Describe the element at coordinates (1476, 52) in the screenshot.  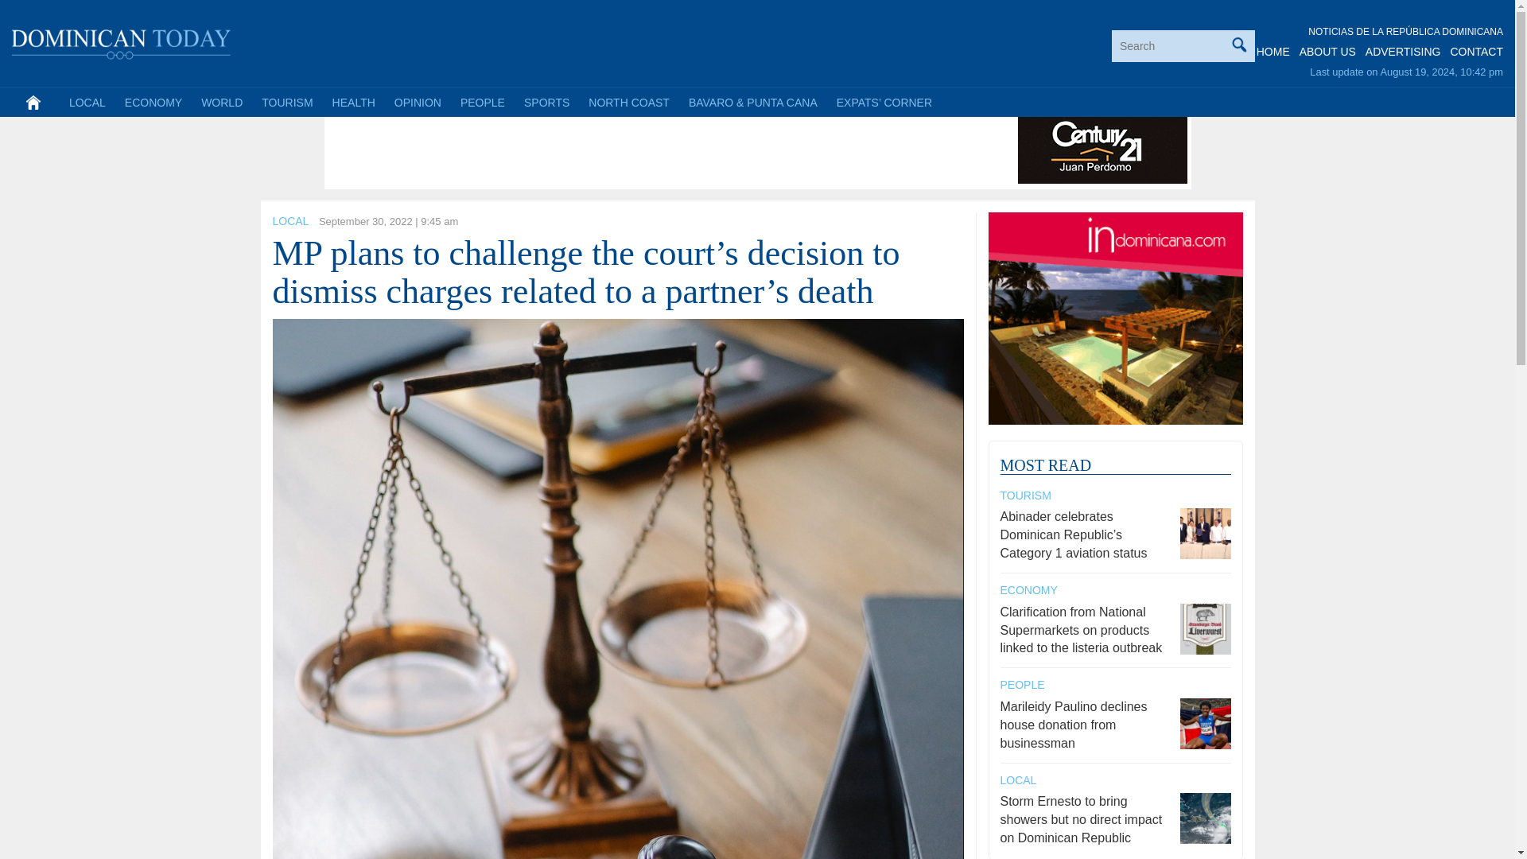
I see `CONTACT` at that location.